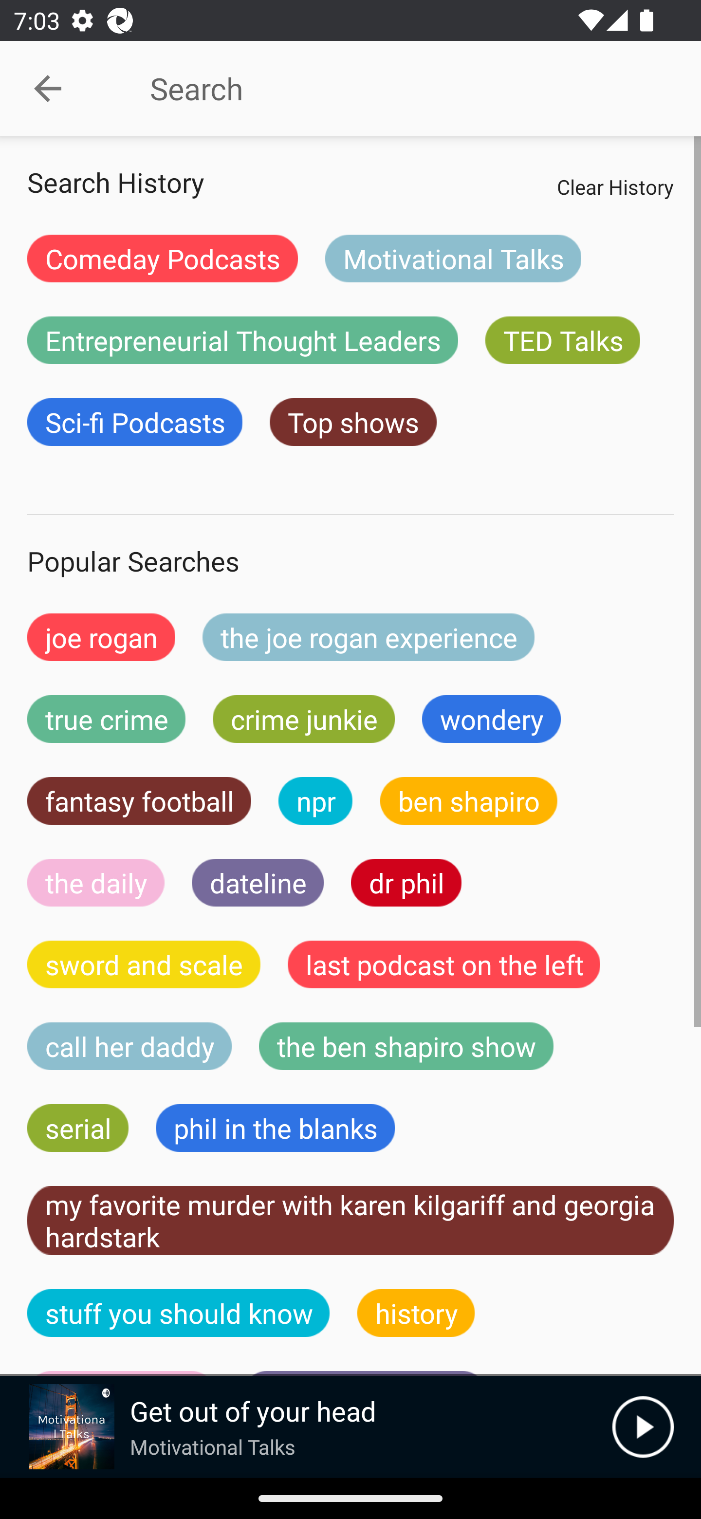 This screenshot has width=701, height=1519. I want to click on Sci-fi Podcasts, so click(135, 422).